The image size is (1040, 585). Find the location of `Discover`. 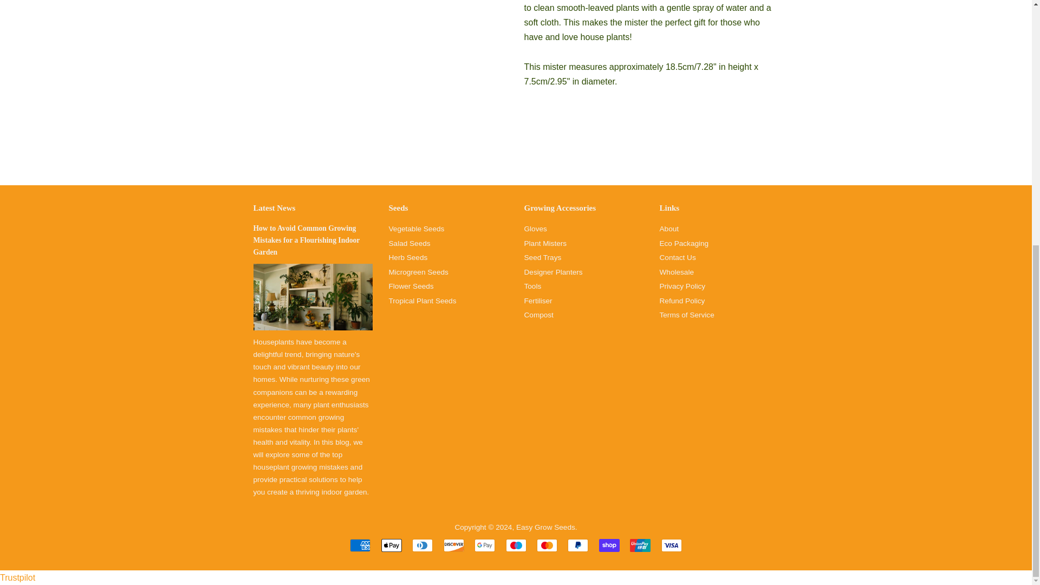

Discover is located at coordinates (454, 545).